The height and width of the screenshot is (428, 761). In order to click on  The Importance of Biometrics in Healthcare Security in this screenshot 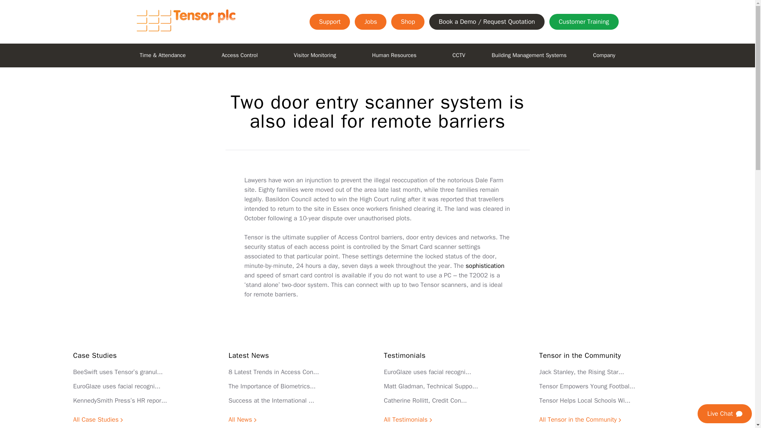, I will do `click(272, 386)`.